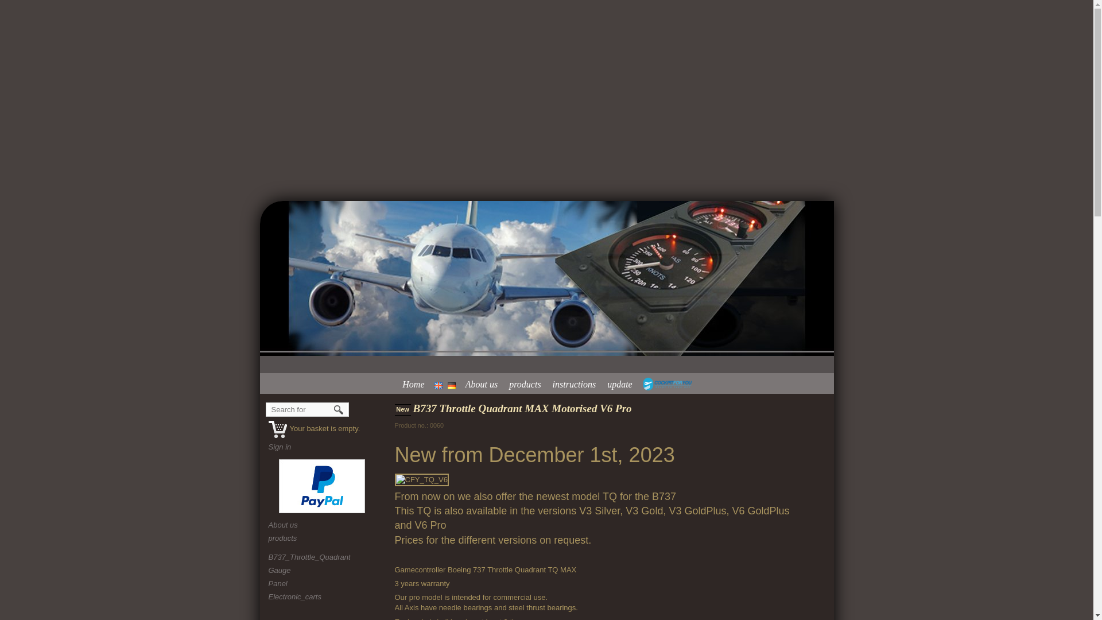  What do you see at coordinates (484, 383) in the screenshot?
I see `About us` at bounding box center [484, 383].